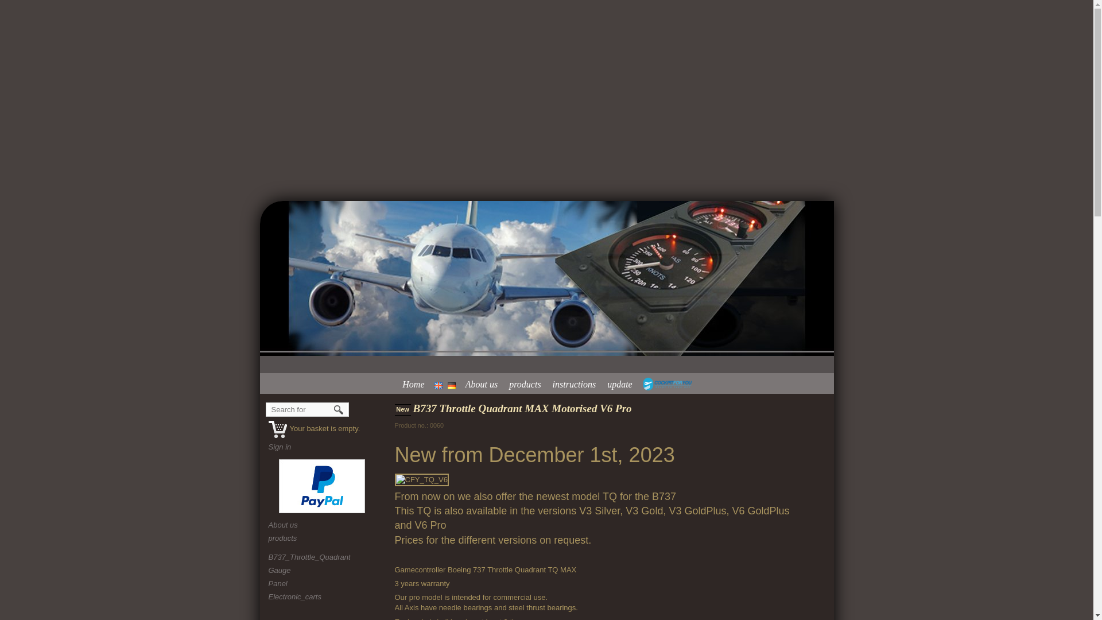  What do you see at coordinates (484, 383) in the screenshot?
I see `About us` at bounding box center [484, 383].